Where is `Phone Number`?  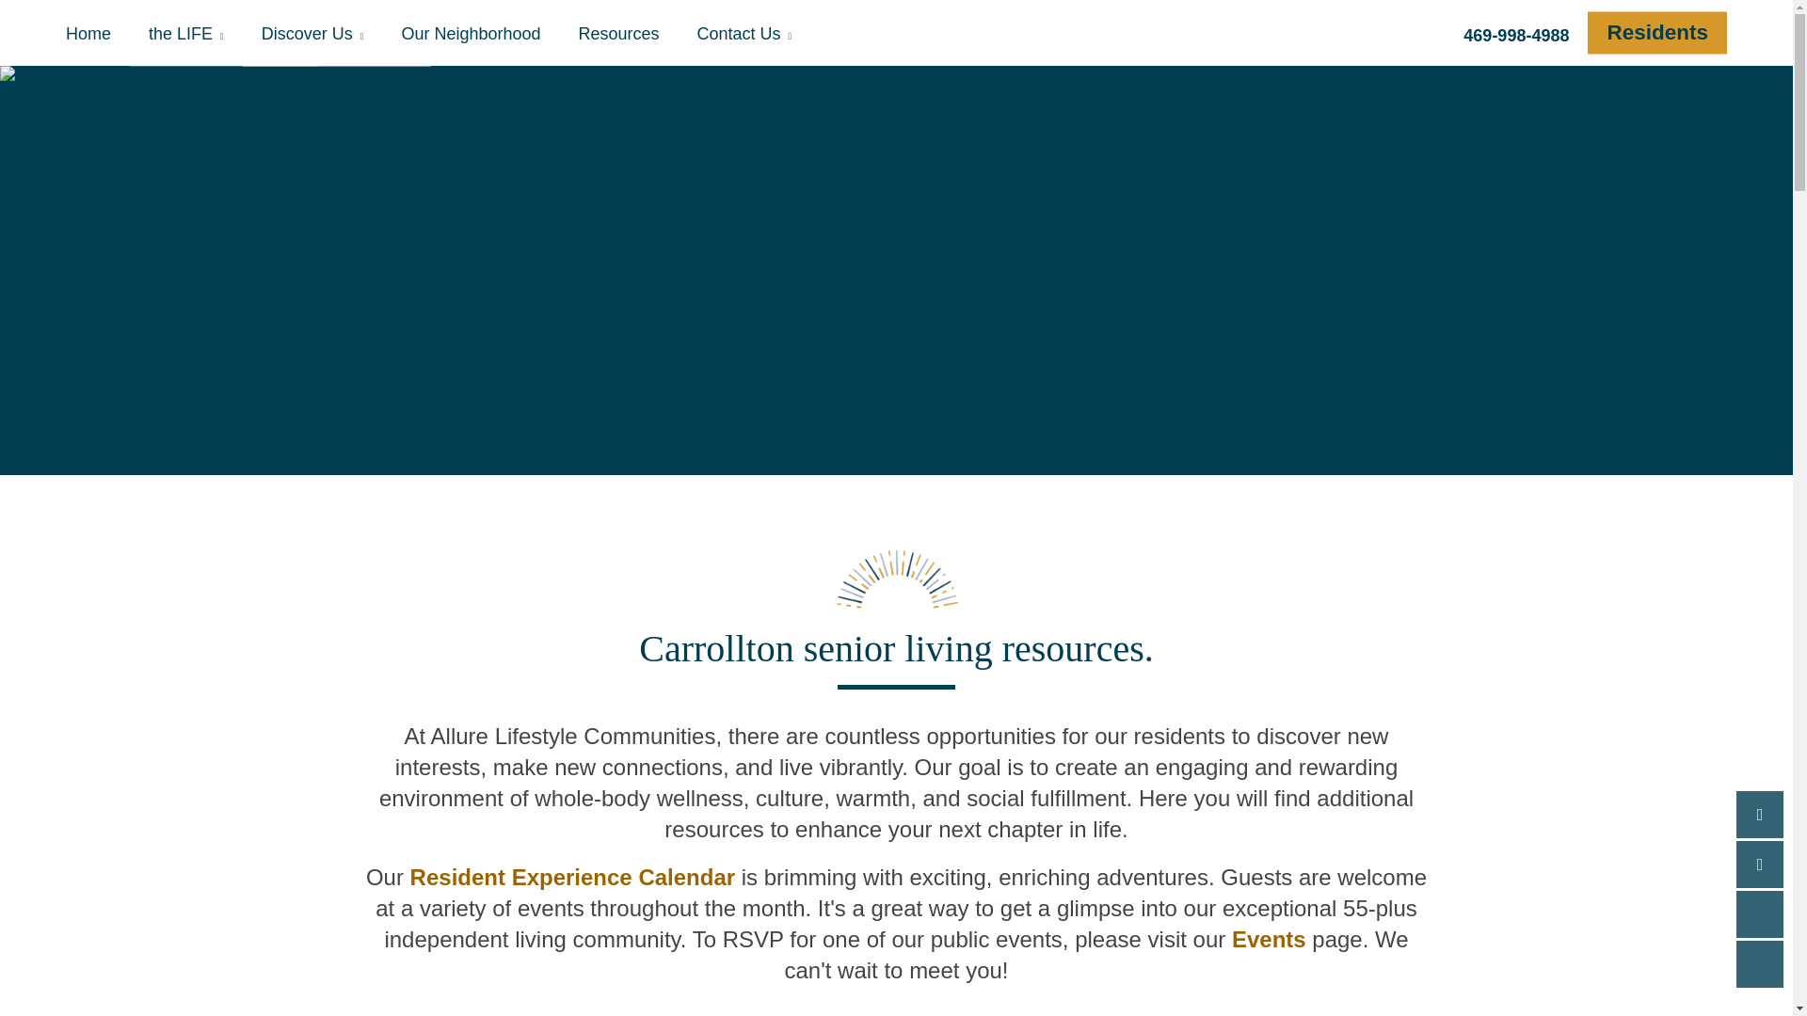 Phone Number is located at coordinates (1760, 815).